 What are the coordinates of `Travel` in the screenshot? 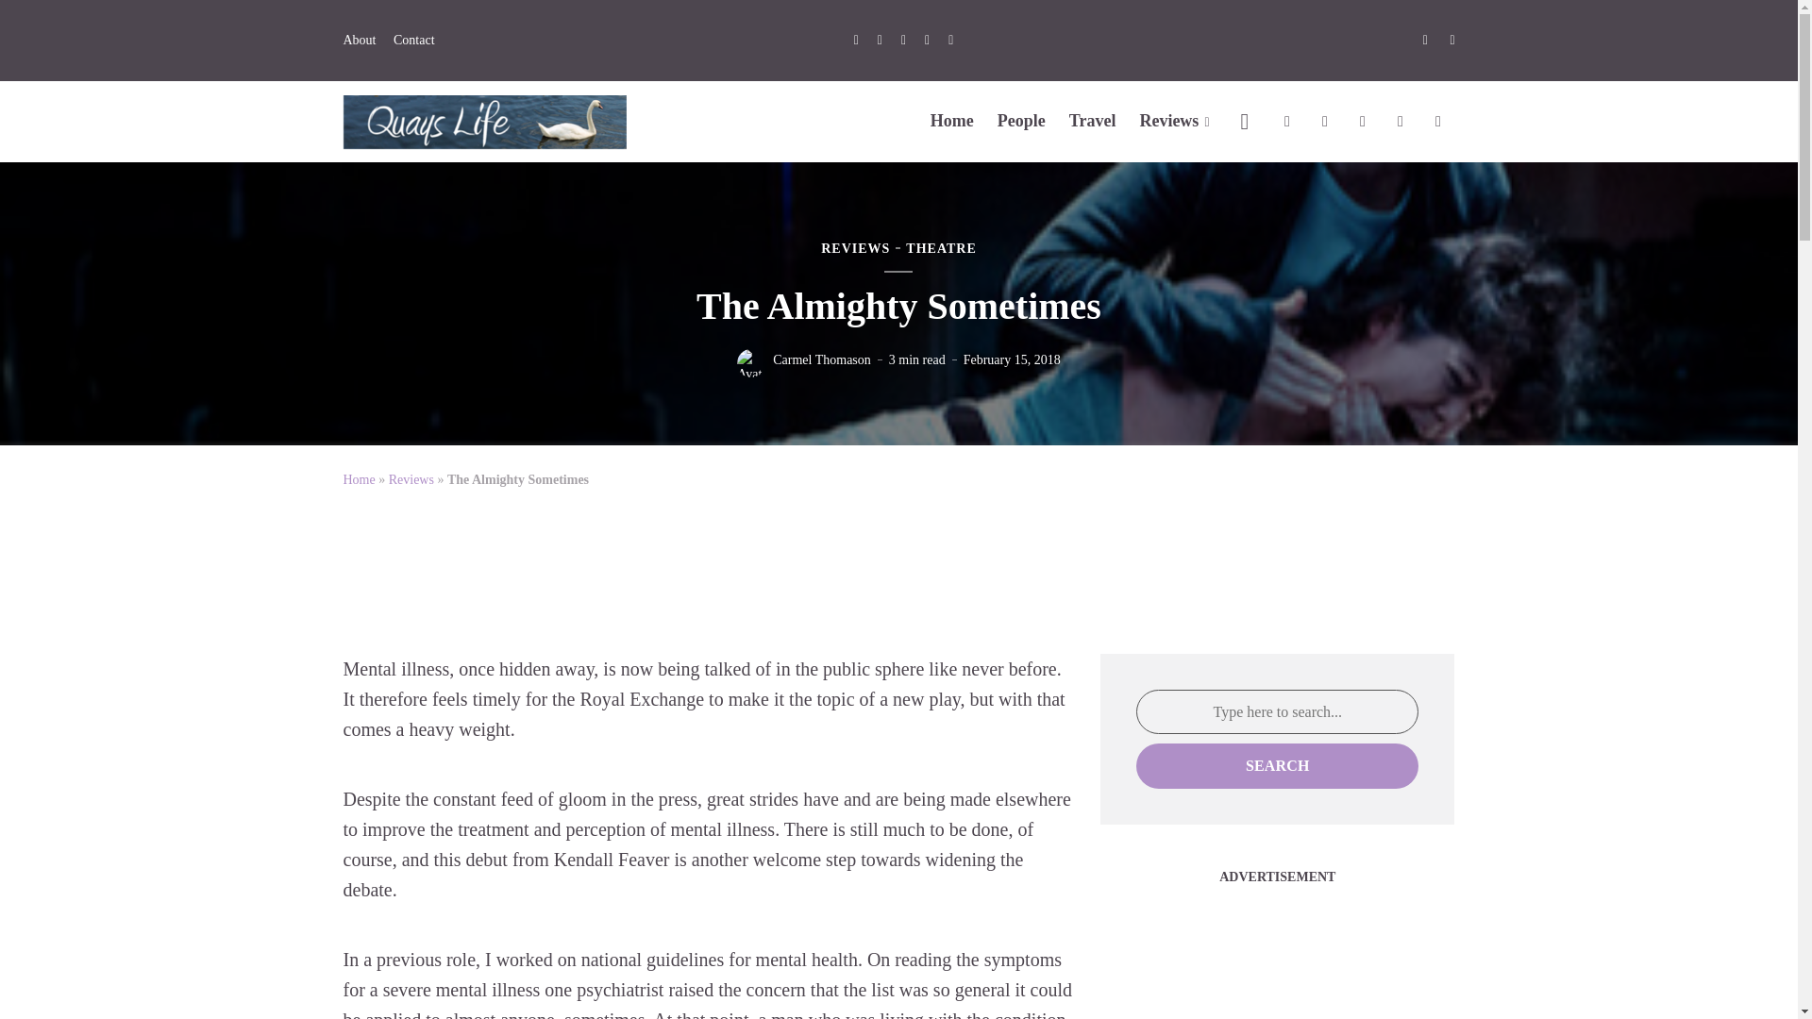 It's located at (1092, 121).